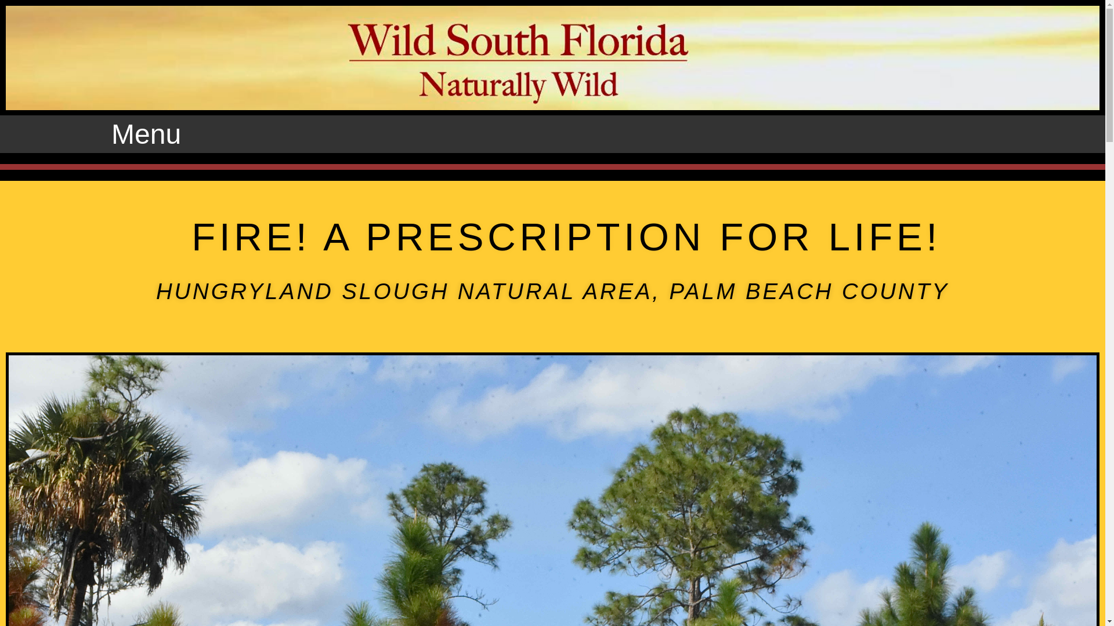 This screenshot has width=1114, height=626. Describe the element at coordinates (146, 133) in the screenshot. I see `Menu` at that location.